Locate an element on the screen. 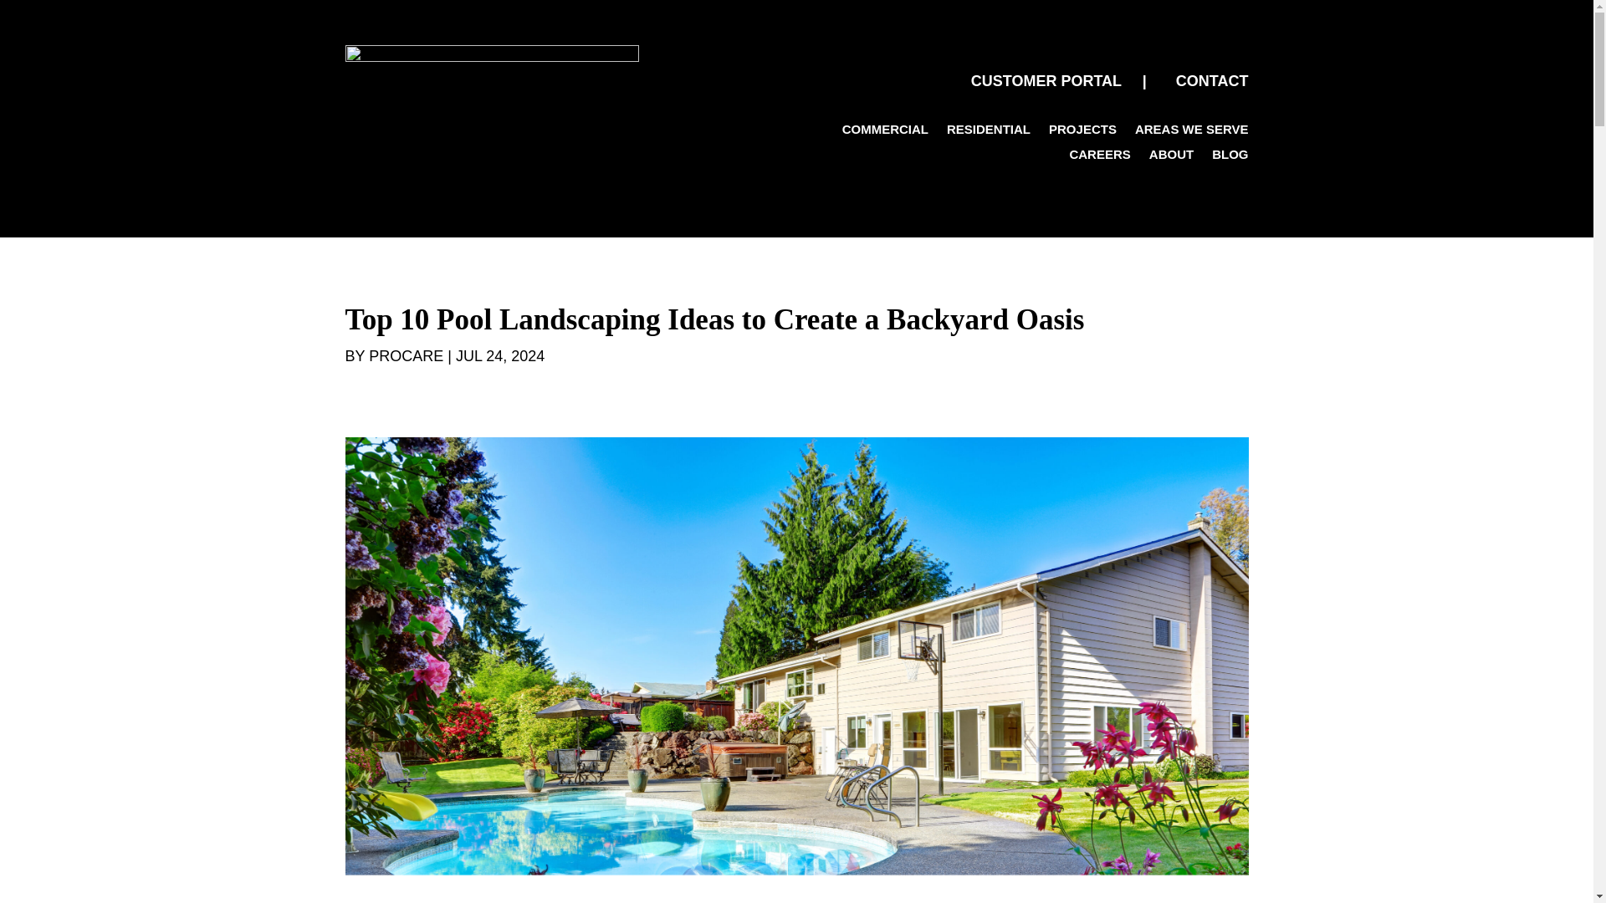 This screenshot has height=903, width=1606. PROCARE is located at coordinates (406, 356).